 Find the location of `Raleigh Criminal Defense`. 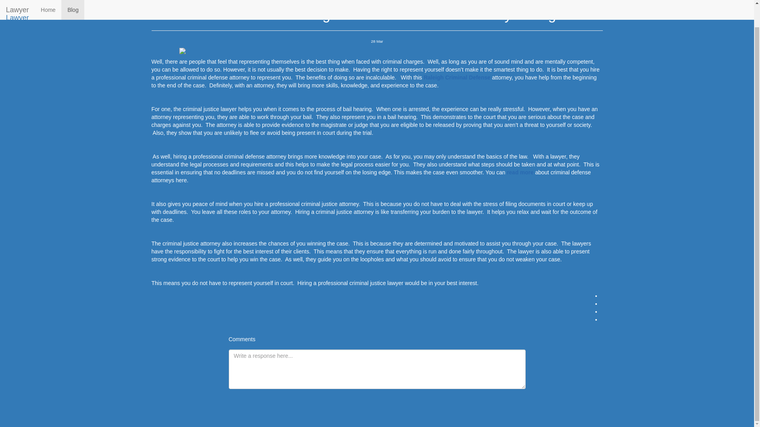

Raleigh Criminal Defense is located at coordinates (503, 110).